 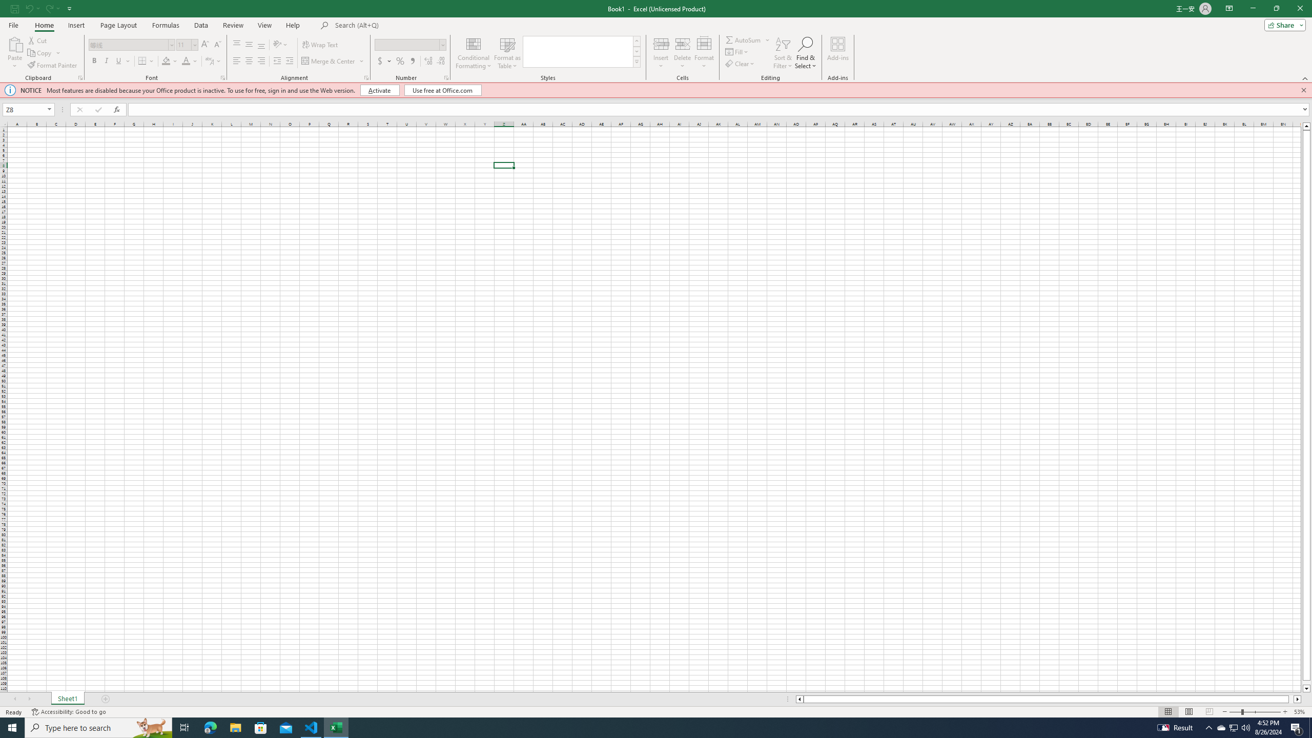 I want to click on Show Phonetic Field, so click(x=209, y=61).